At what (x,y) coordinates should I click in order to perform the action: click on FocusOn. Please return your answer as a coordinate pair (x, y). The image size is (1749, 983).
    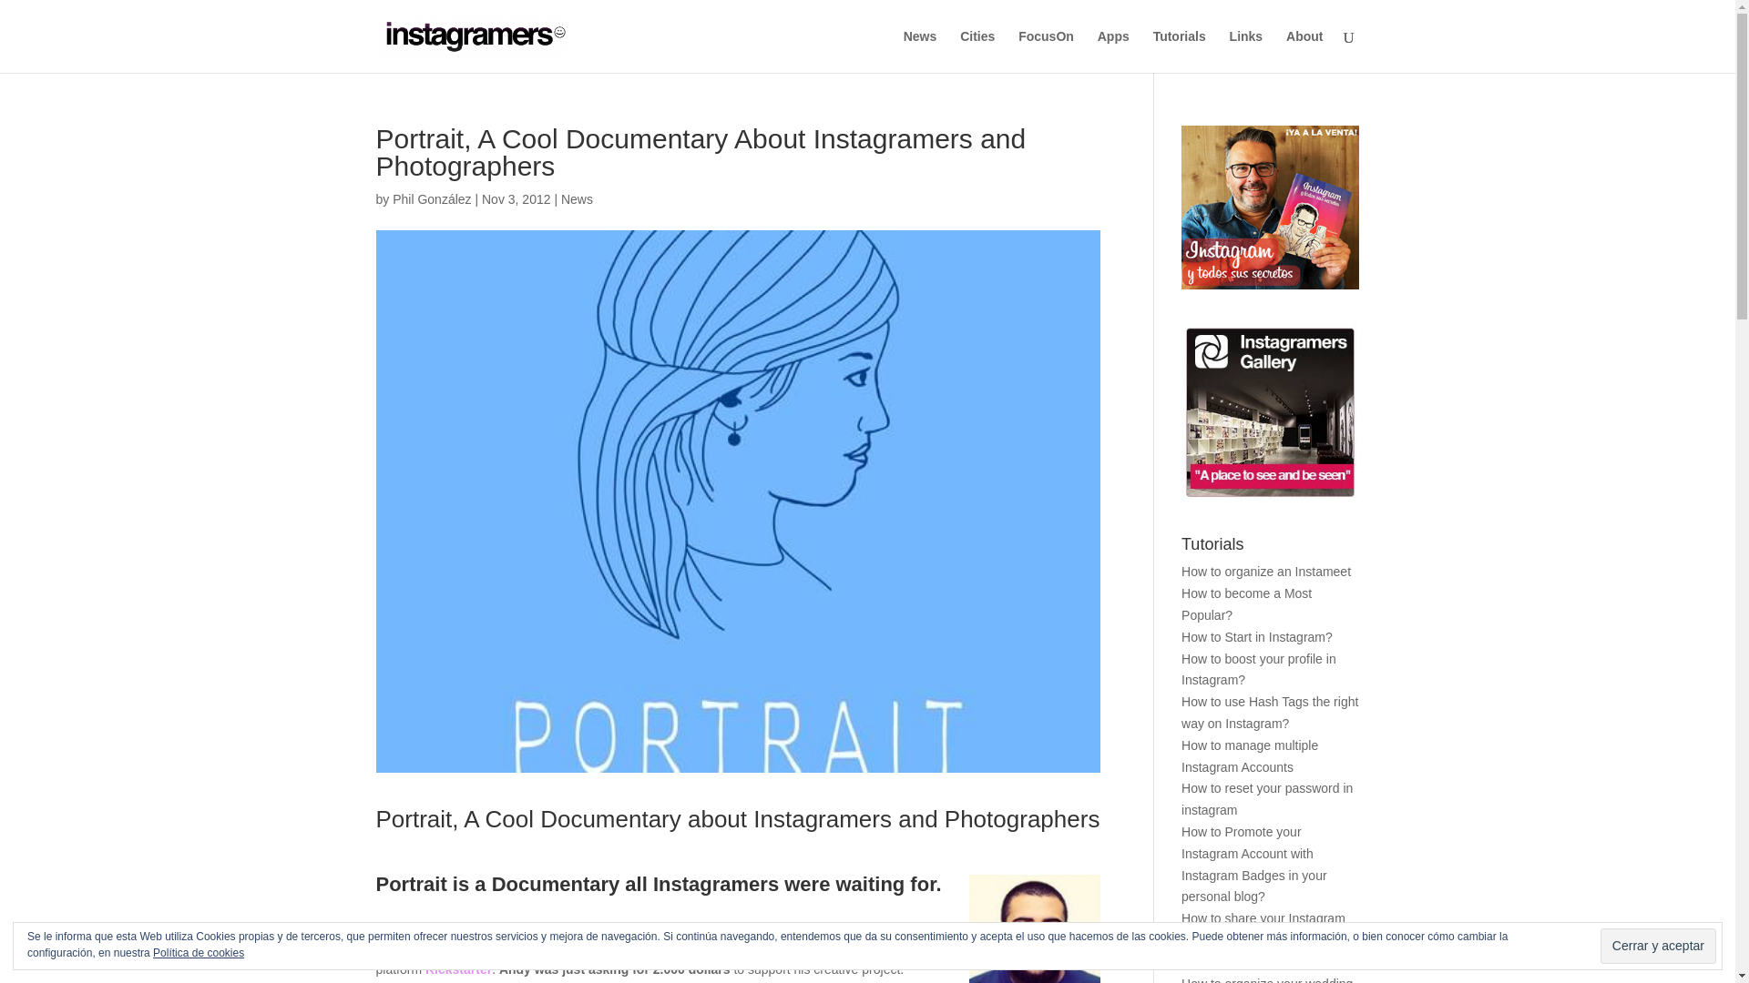
    Looking at the image, I should click on (1046, 51).